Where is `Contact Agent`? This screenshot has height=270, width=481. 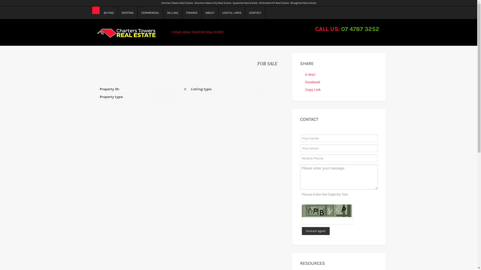
Contact Agent is located at coordinates (316, 231).